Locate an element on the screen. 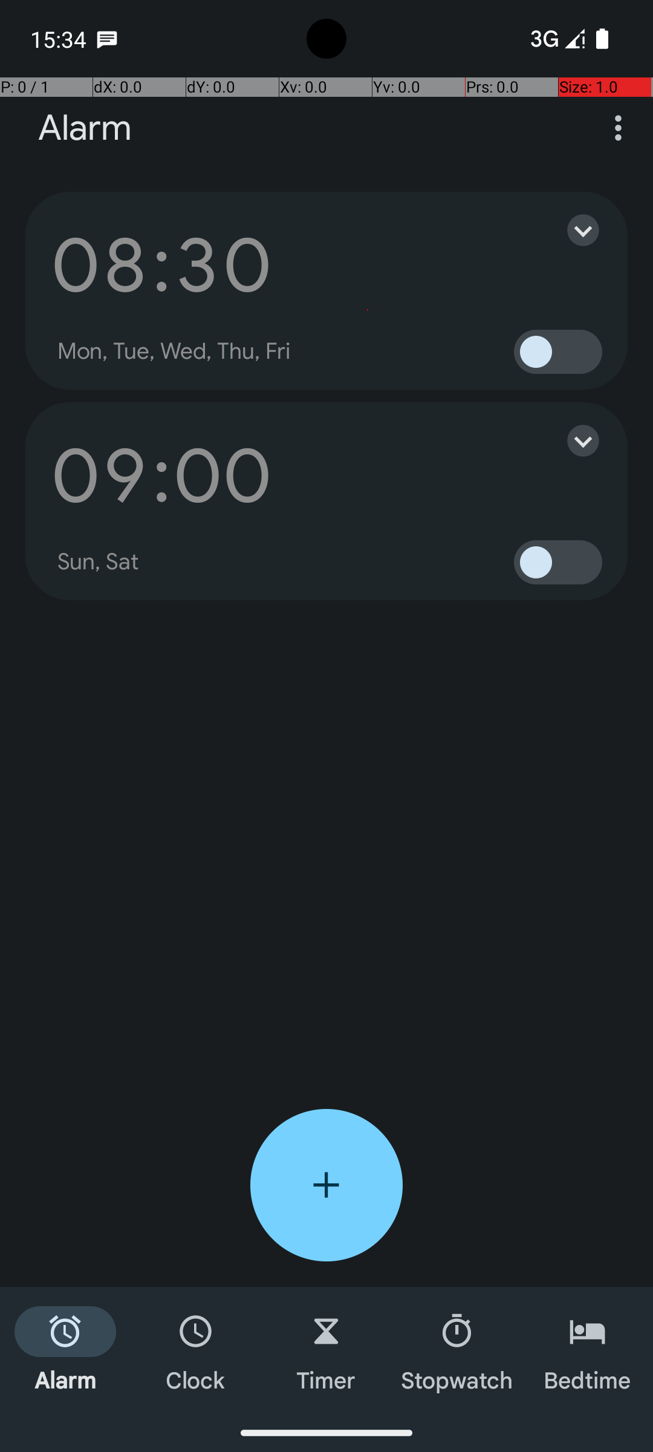  Mon, Tue, Wed, Thu, Fri is located at coordinates (174, 352).